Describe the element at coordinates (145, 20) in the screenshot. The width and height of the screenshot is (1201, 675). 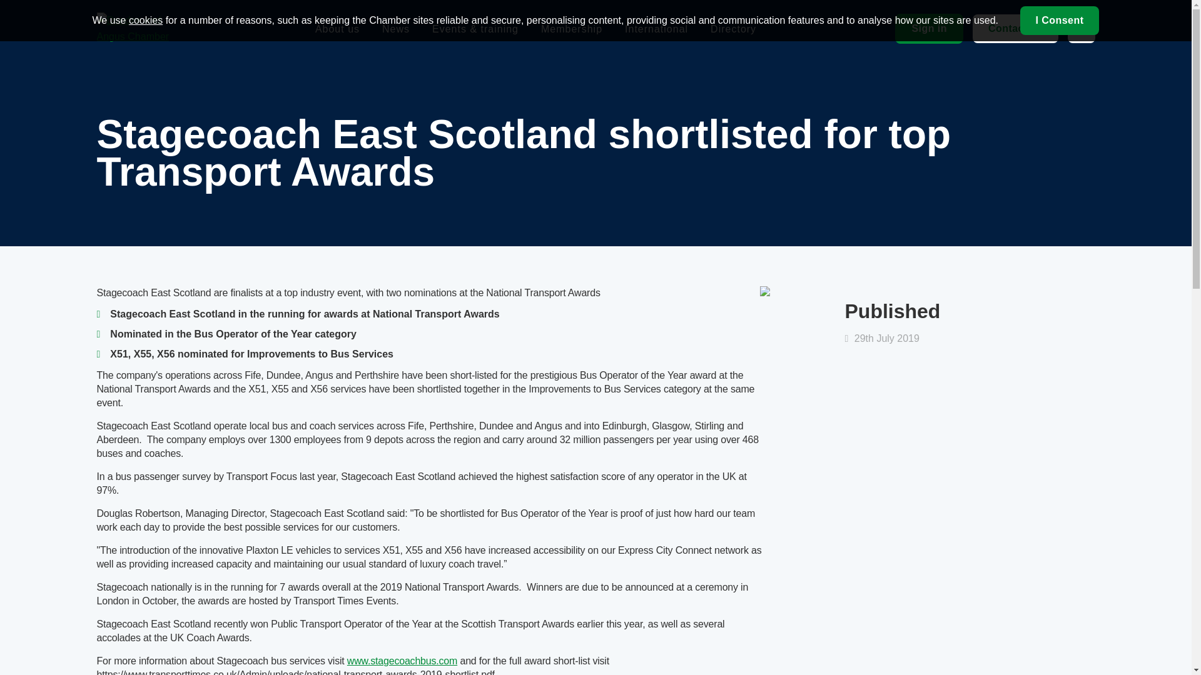
I see `Learn more about how we use cookies` at that location.